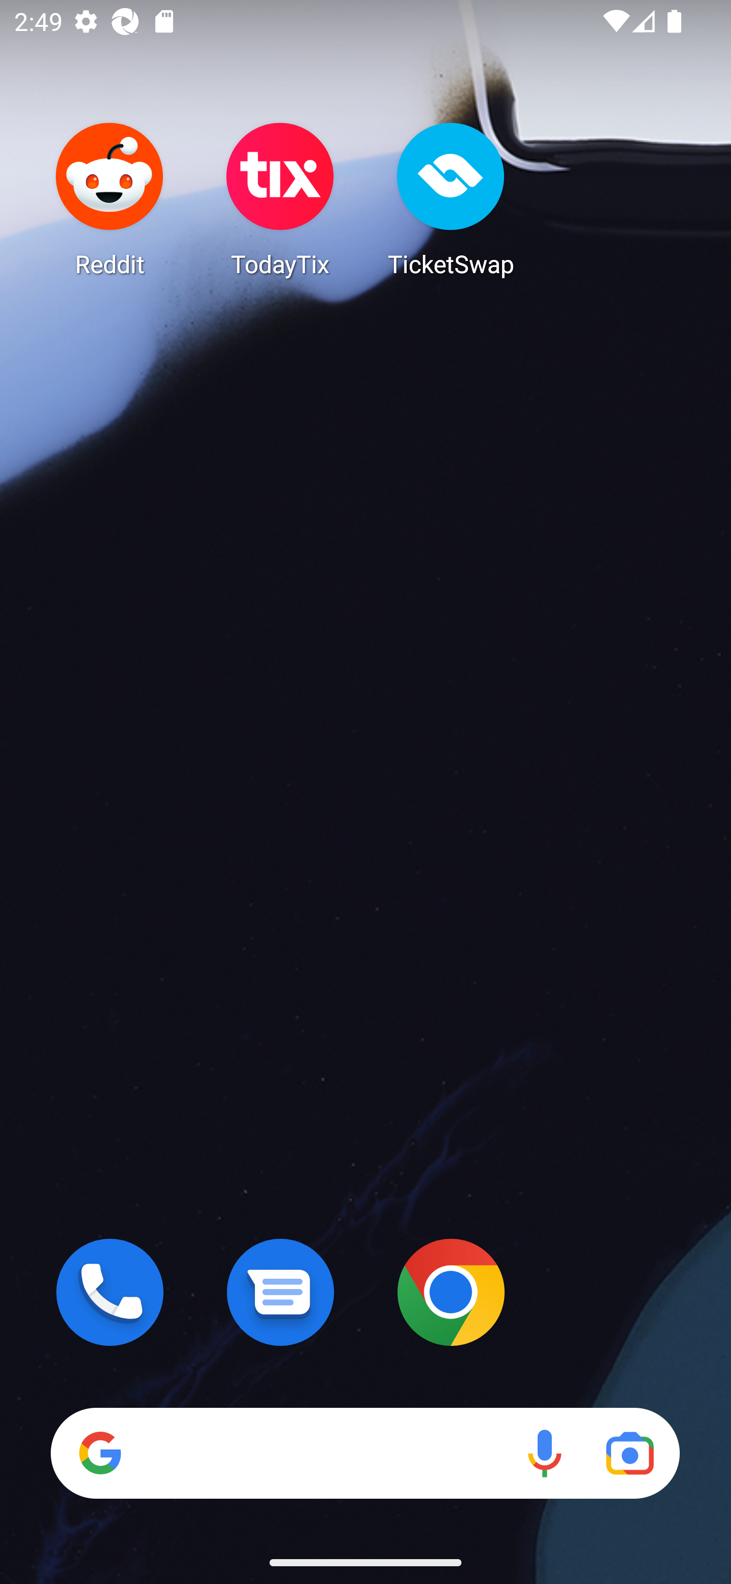 The height and width of the screenshot is (1584, 731). I want to click on TicketSwap, so click(451, 199).